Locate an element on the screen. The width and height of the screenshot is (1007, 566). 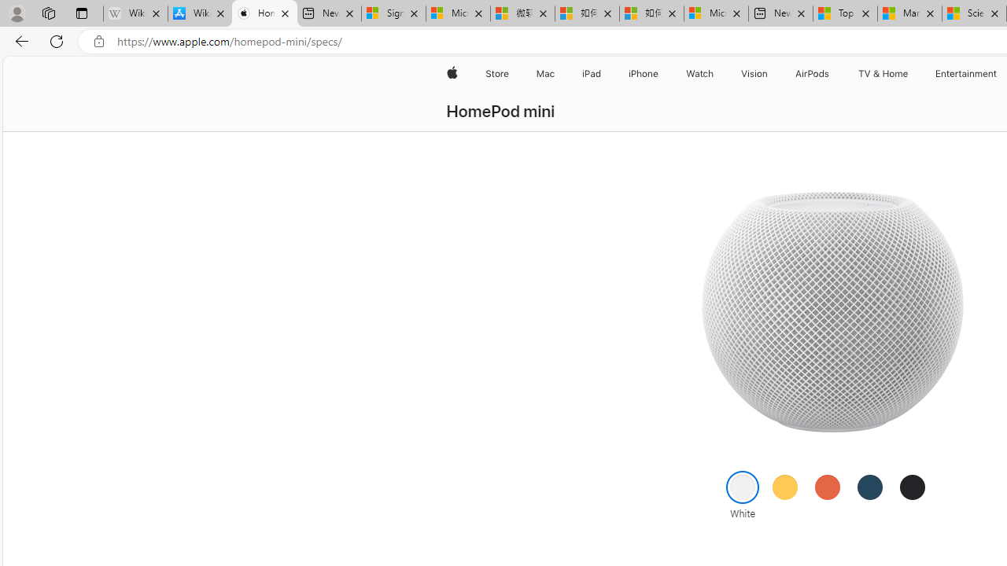
AirPods is located at coordinates (812, 74).